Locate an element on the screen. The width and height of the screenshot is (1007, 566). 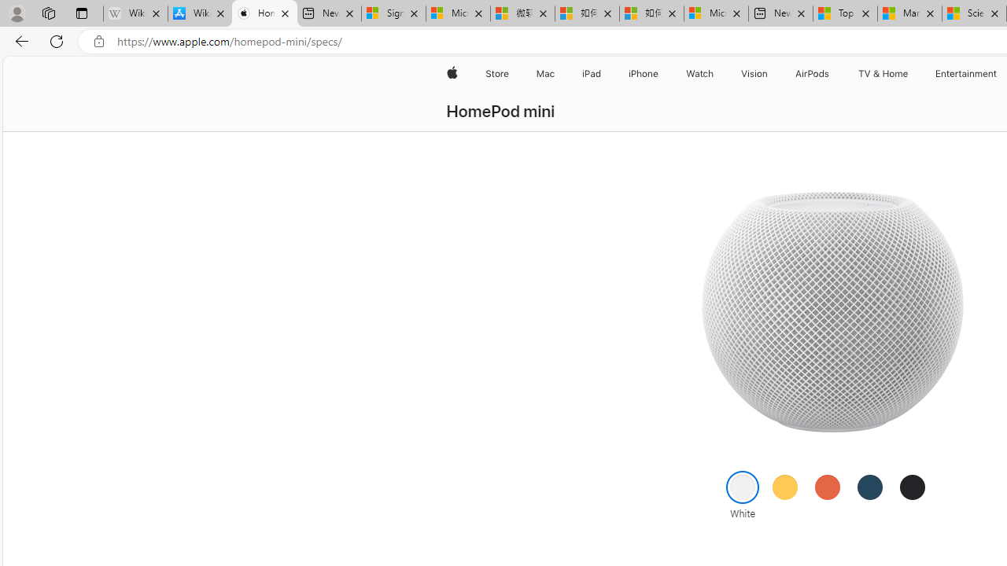
AirPods is located at coordinates (812, 74).